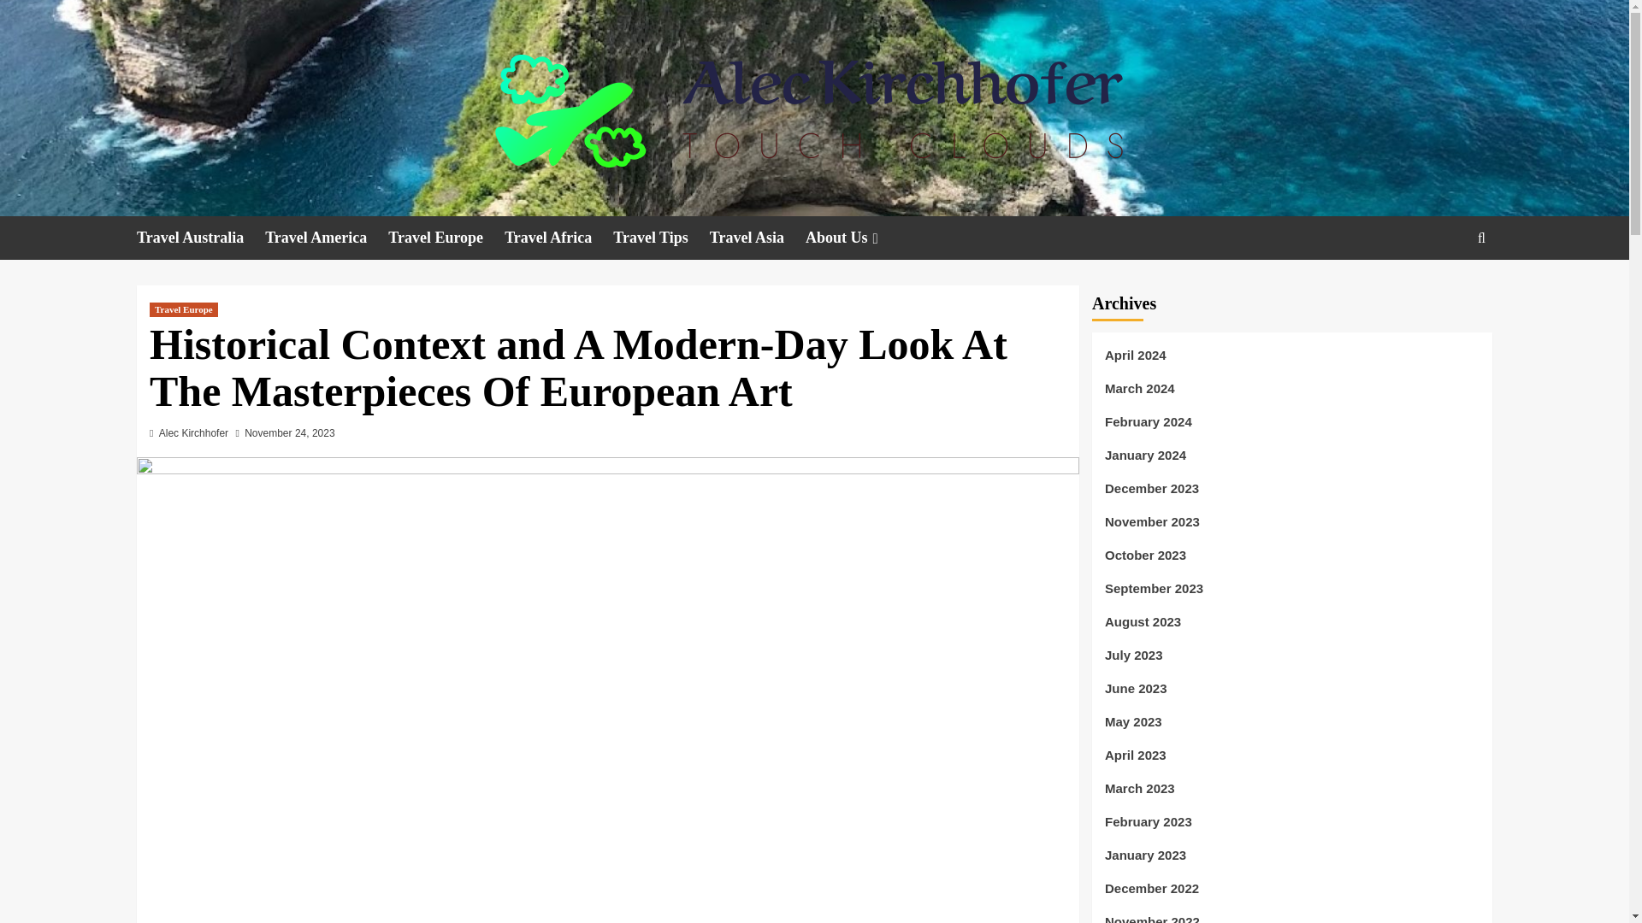  Describe the element at coordinates (326, 238) in the screenshot. I see `Travel America` at that location.